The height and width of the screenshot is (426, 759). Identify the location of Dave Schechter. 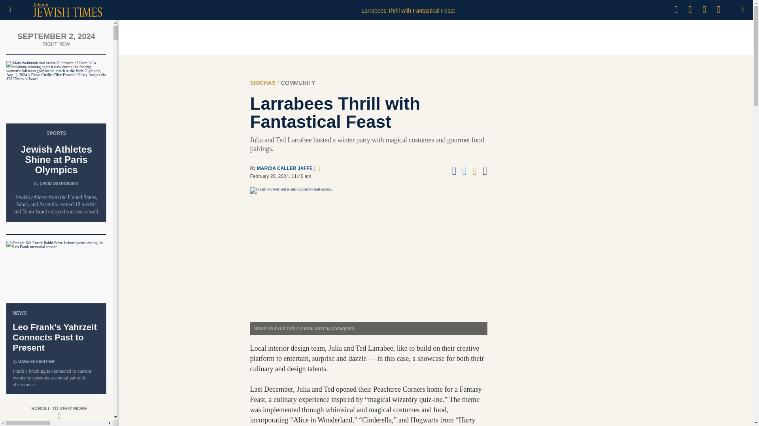
(36, 361).